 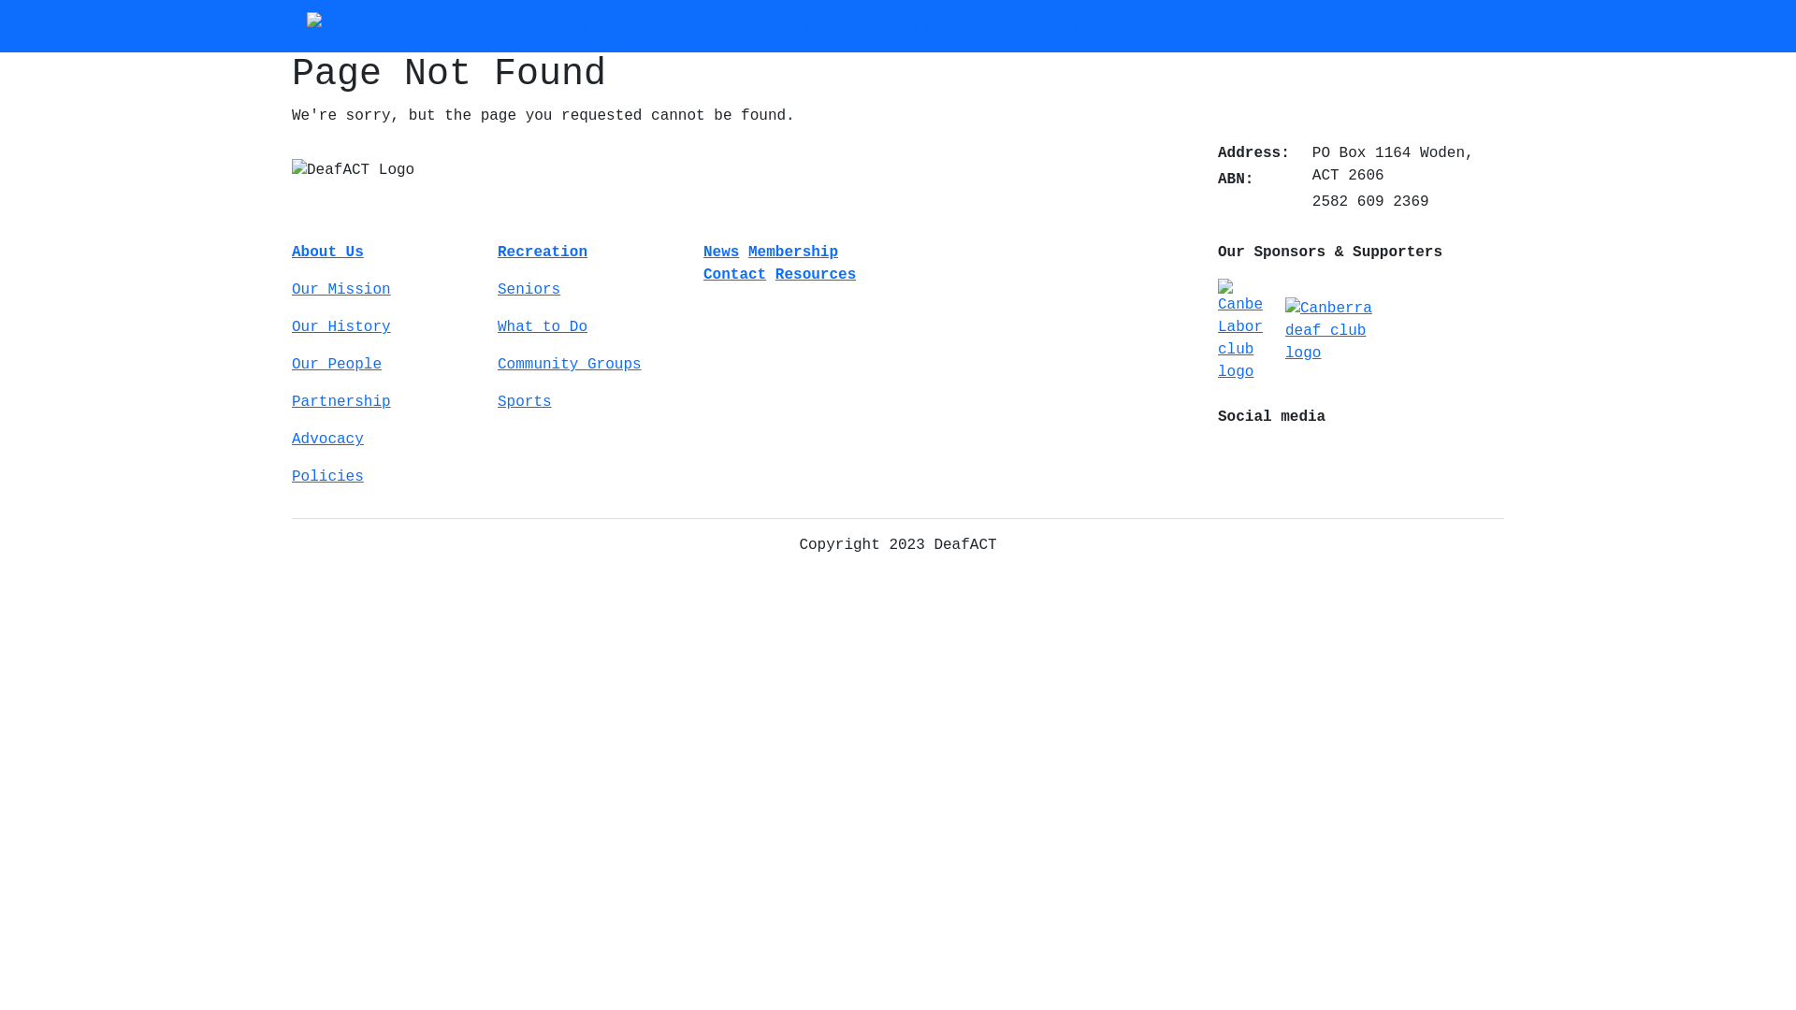 What do you see at coordinates (816, 275) in the screenshot?
I see `Resources` at bounding box center [816, 275].